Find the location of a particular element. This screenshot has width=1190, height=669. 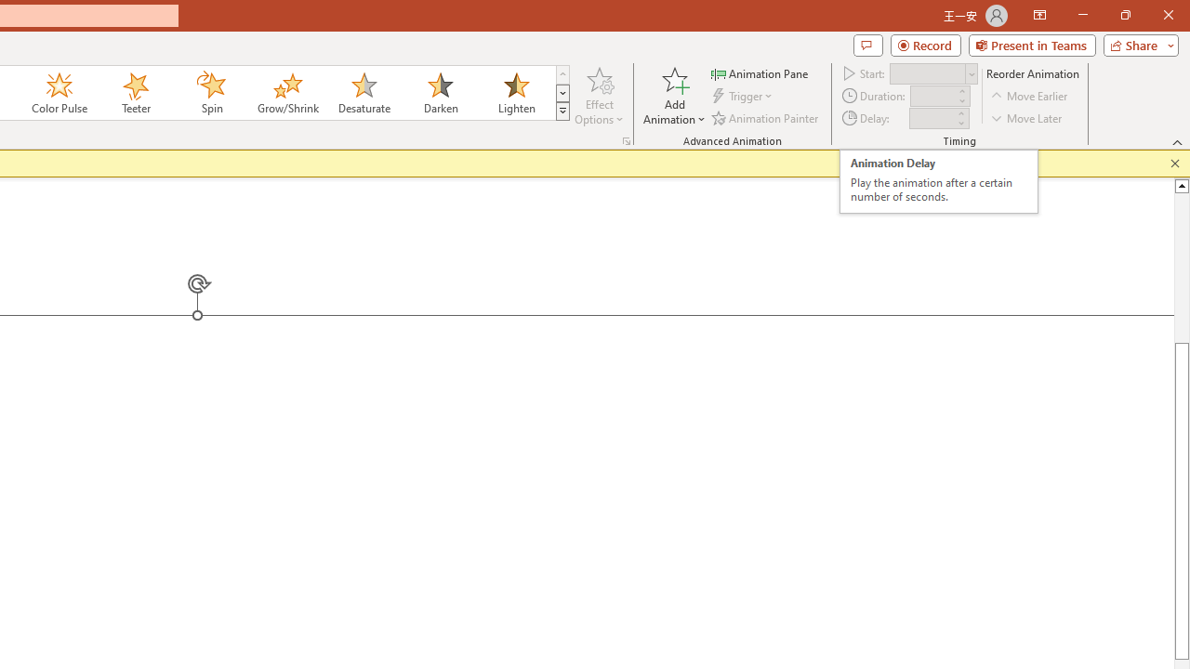

Move Earlier is located at coordinates (1030, 97).